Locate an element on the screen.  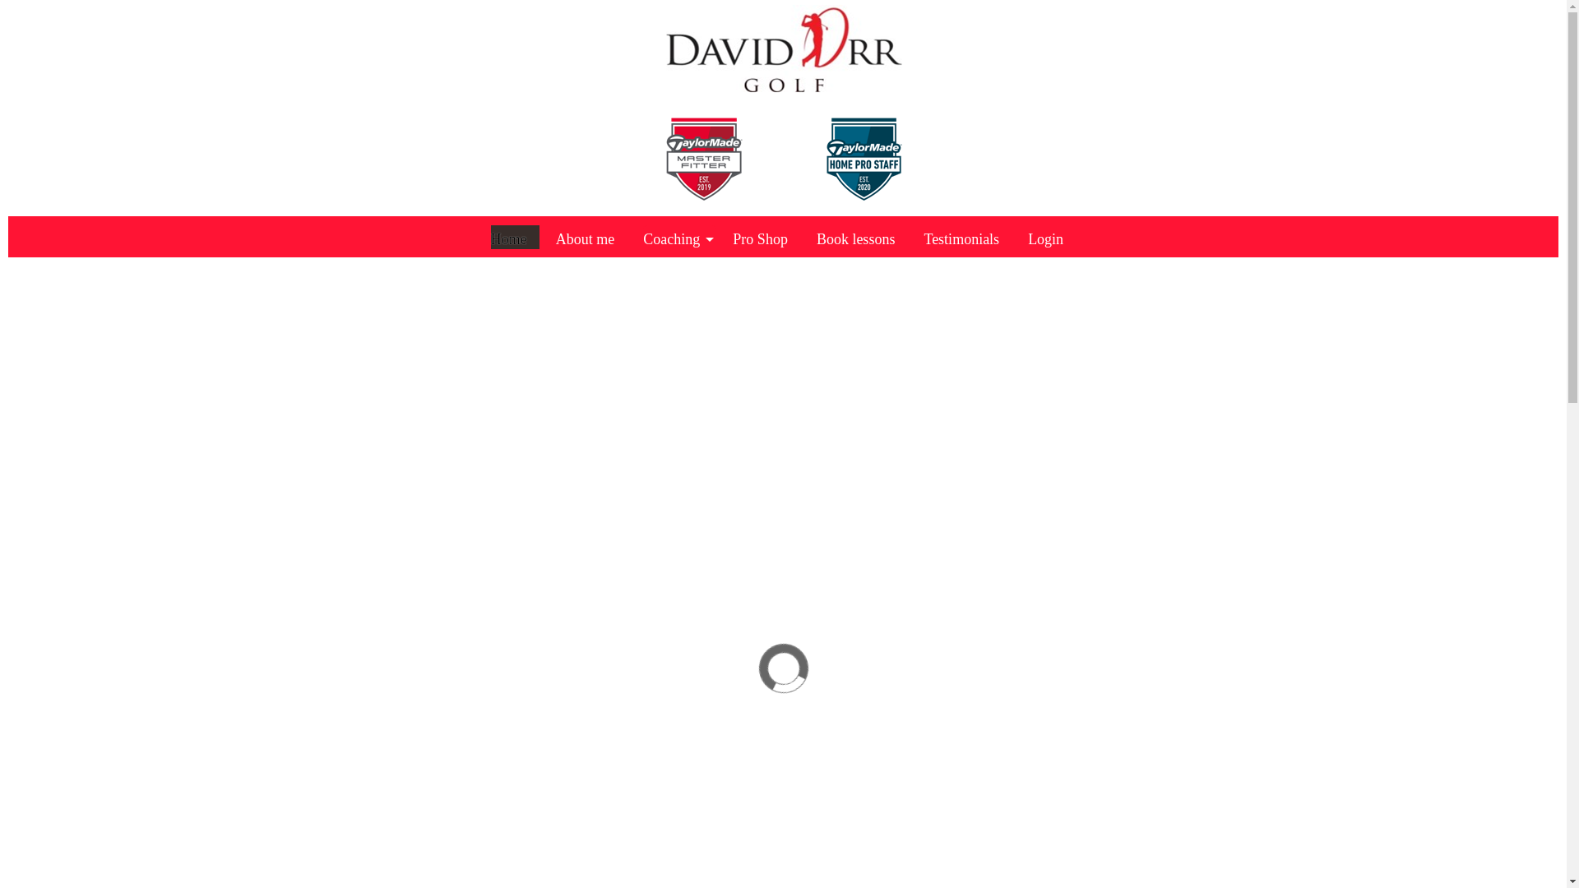
About me is located at coordinates (590, 237).